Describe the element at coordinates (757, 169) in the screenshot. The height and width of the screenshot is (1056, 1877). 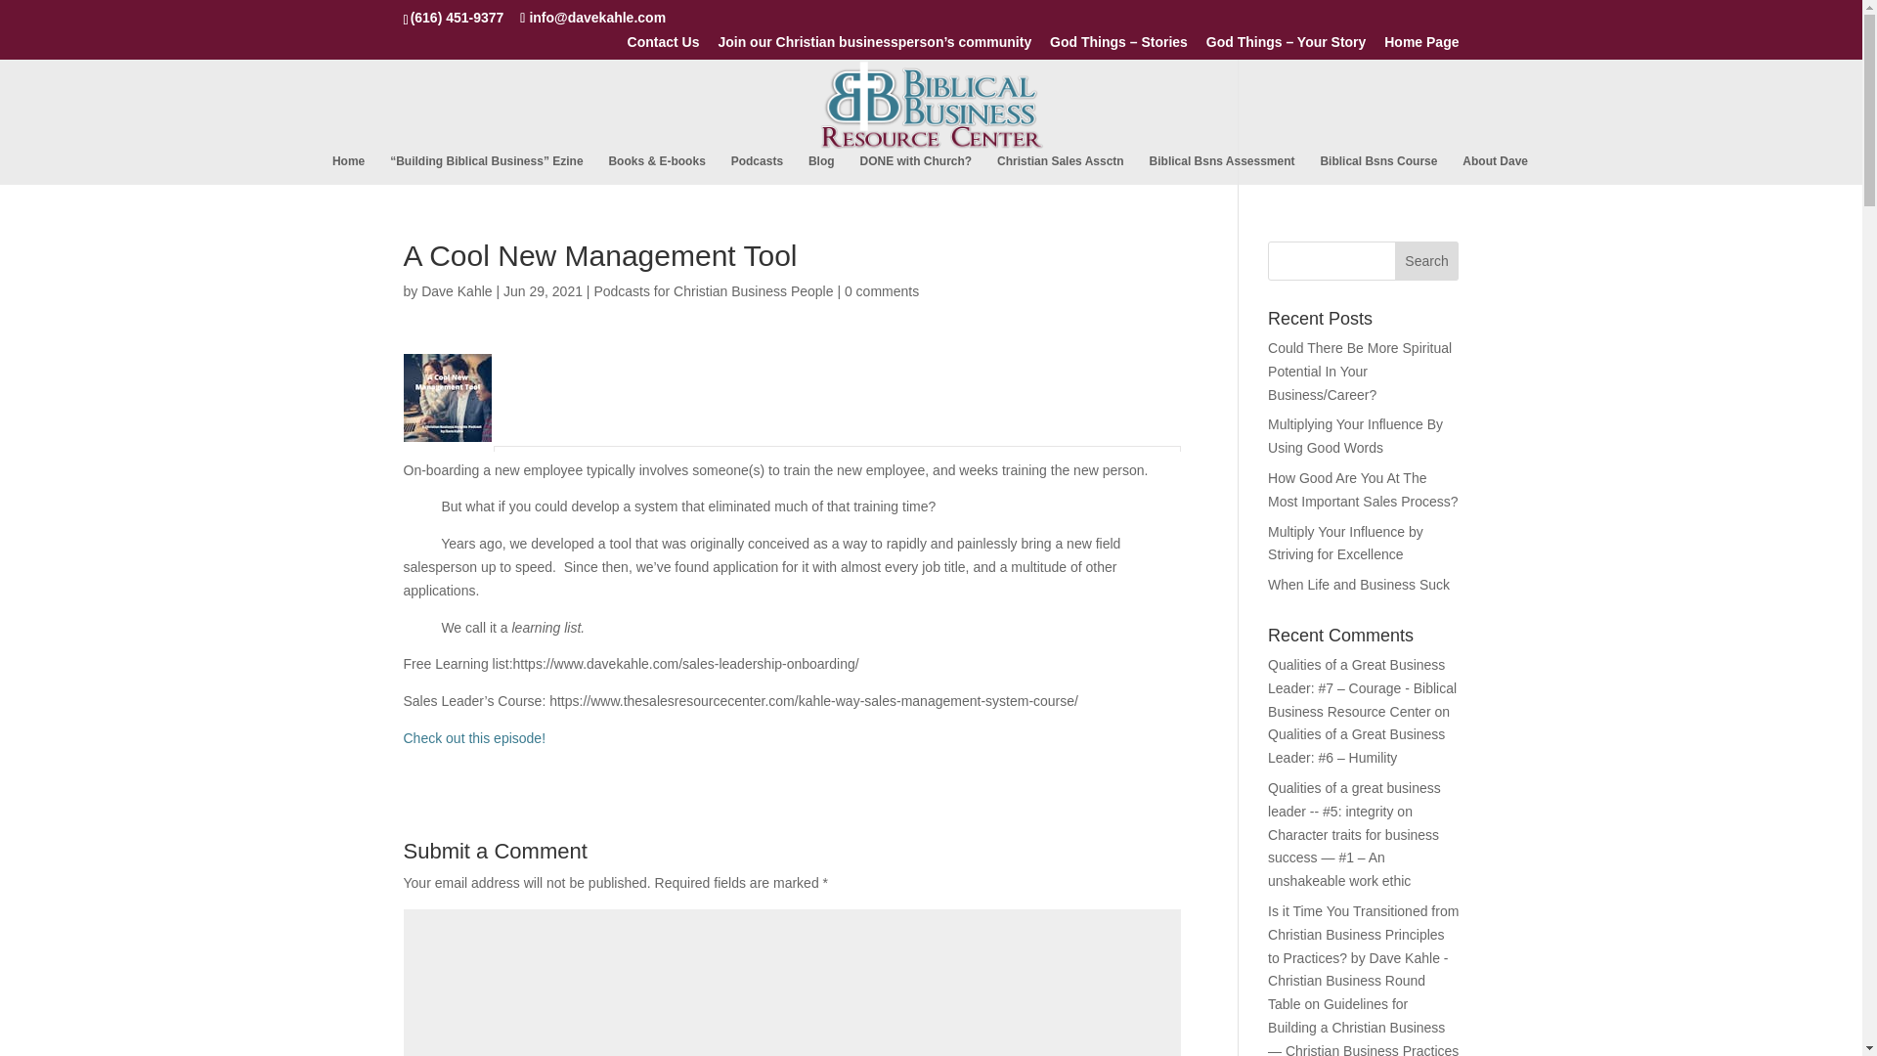
I see `Podcasts` at that location.